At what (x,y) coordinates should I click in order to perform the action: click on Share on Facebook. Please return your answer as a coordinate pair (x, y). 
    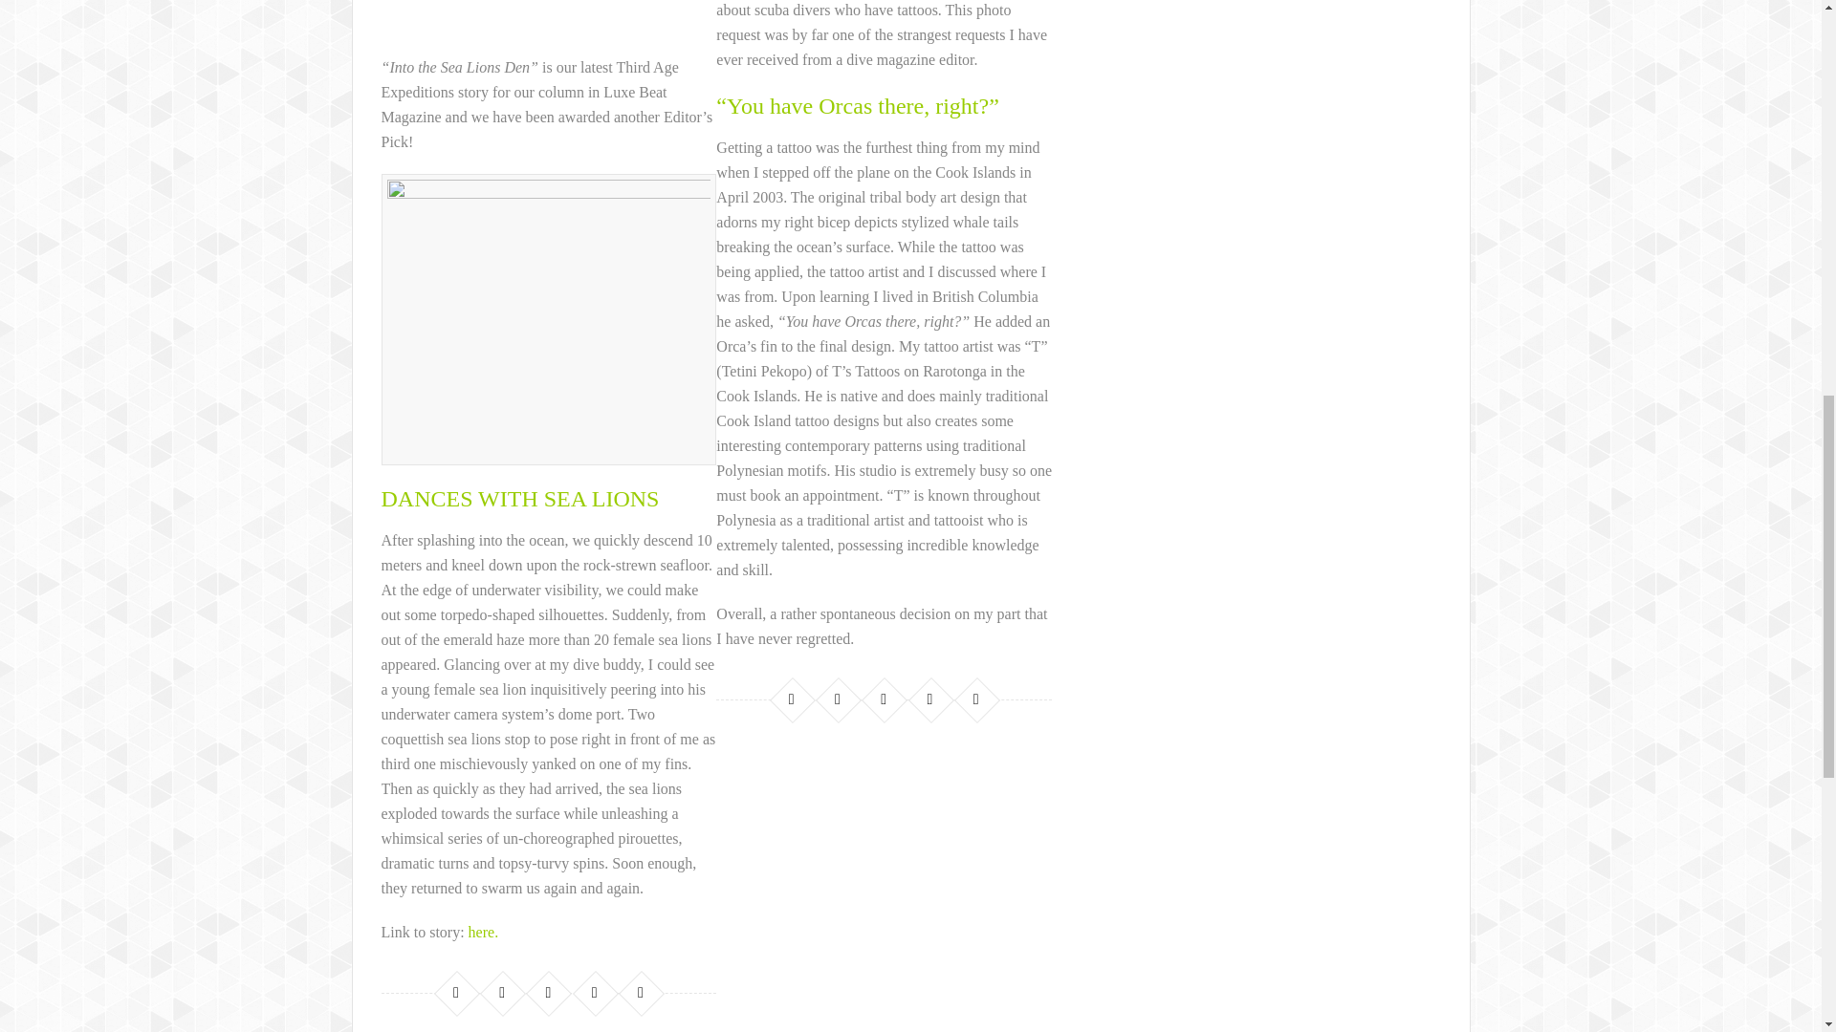
    Looking at the image, I should click on (792, 699).